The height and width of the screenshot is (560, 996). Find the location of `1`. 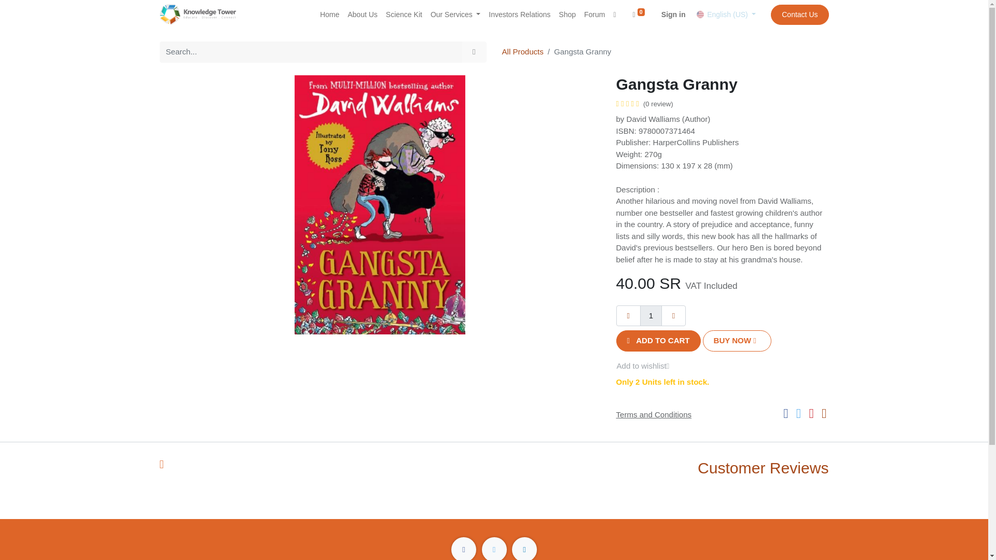

1 is located at coordinates (651, 315).